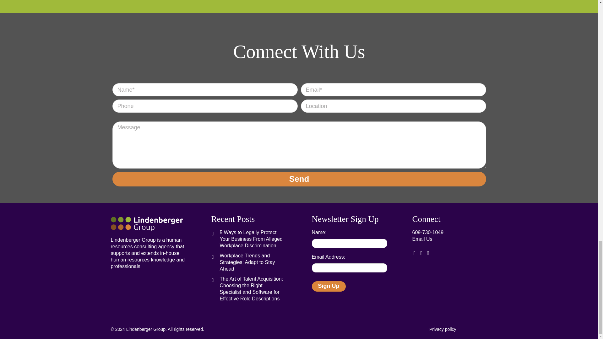 This screenshot has height=339, width=603. Describe the element at coordinates (329, 286) in the screenshot. I see `Sign Up` at that location.